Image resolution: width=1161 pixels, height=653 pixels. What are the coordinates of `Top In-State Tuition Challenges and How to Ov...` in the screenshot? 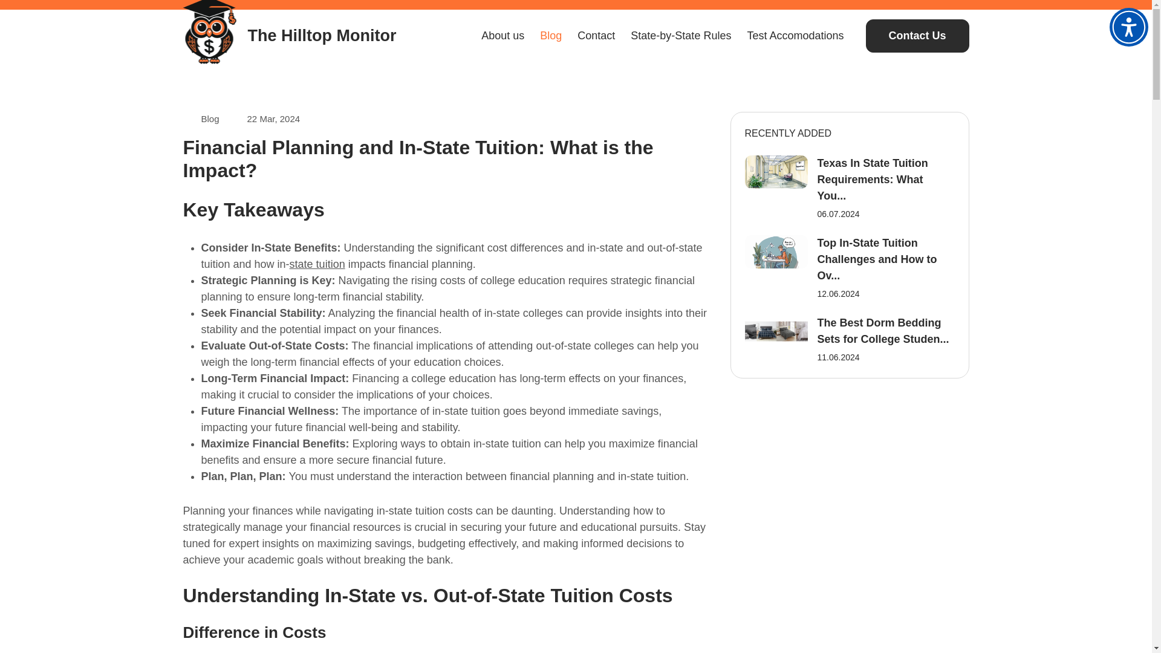 It's located at (877, 259).